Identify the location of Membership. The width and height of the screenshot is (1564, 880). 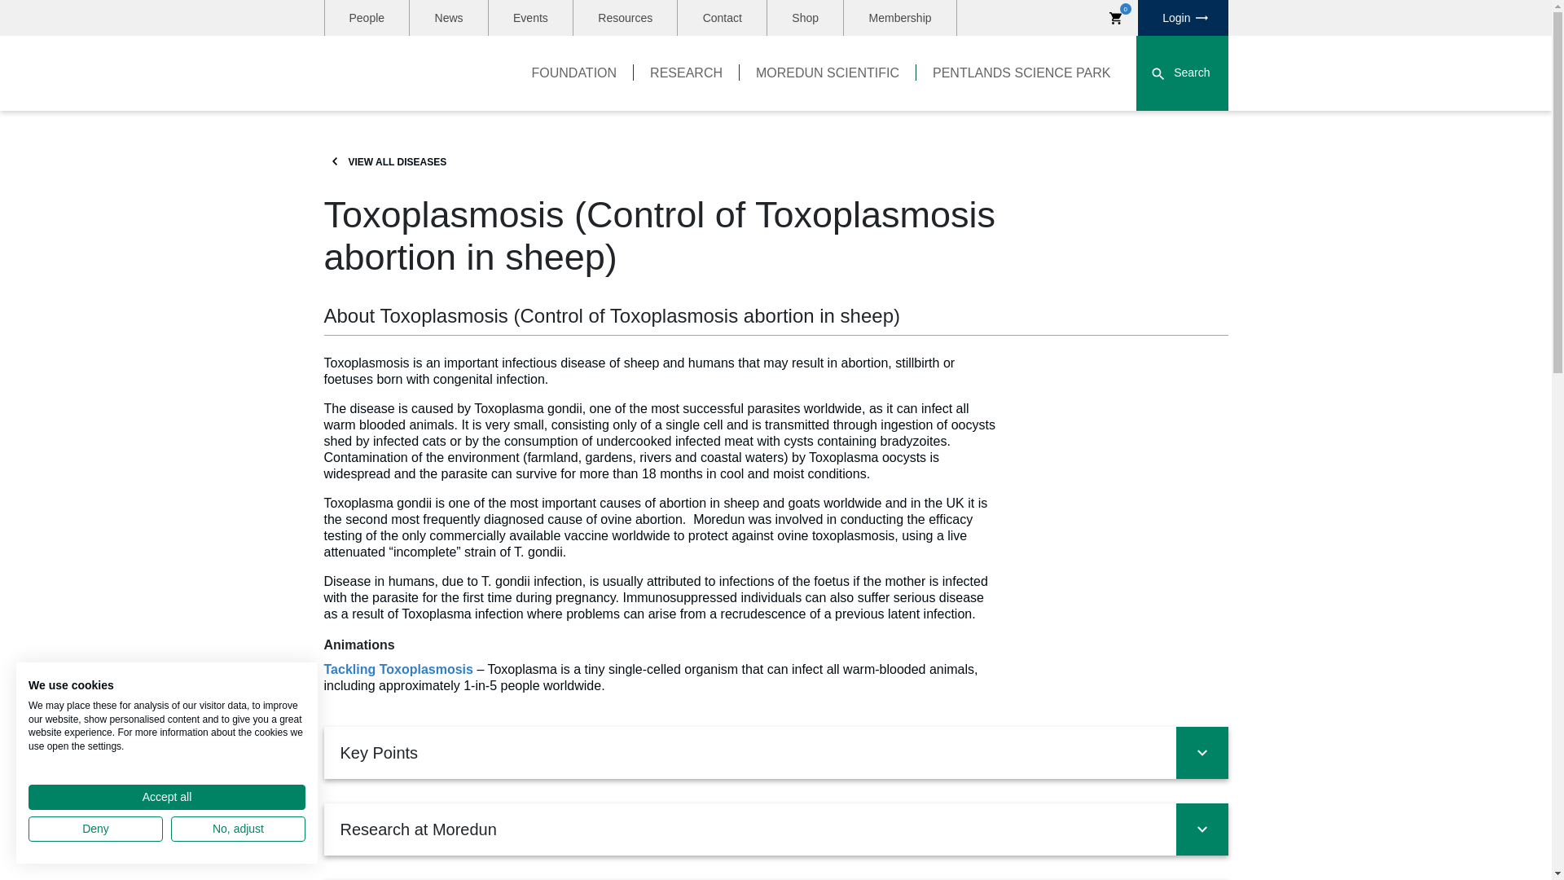
(899, 18).